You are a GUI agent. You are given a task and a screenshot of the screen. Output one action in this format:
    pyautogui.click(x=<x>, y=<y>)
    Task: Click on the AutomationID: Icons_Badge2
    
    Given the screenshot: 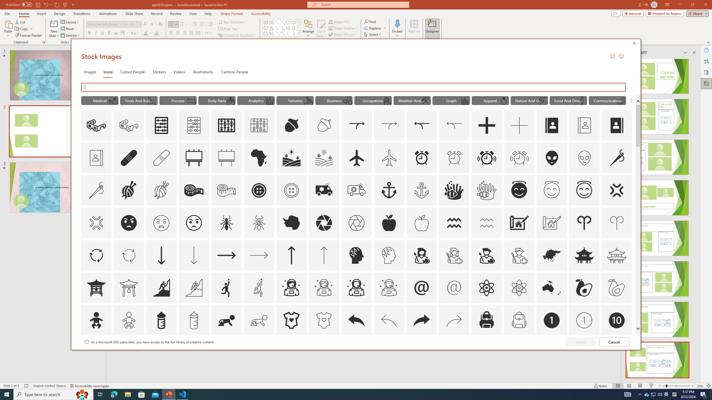 What is the action you would take?
    pyautogui.click(x=129, y=353)
    